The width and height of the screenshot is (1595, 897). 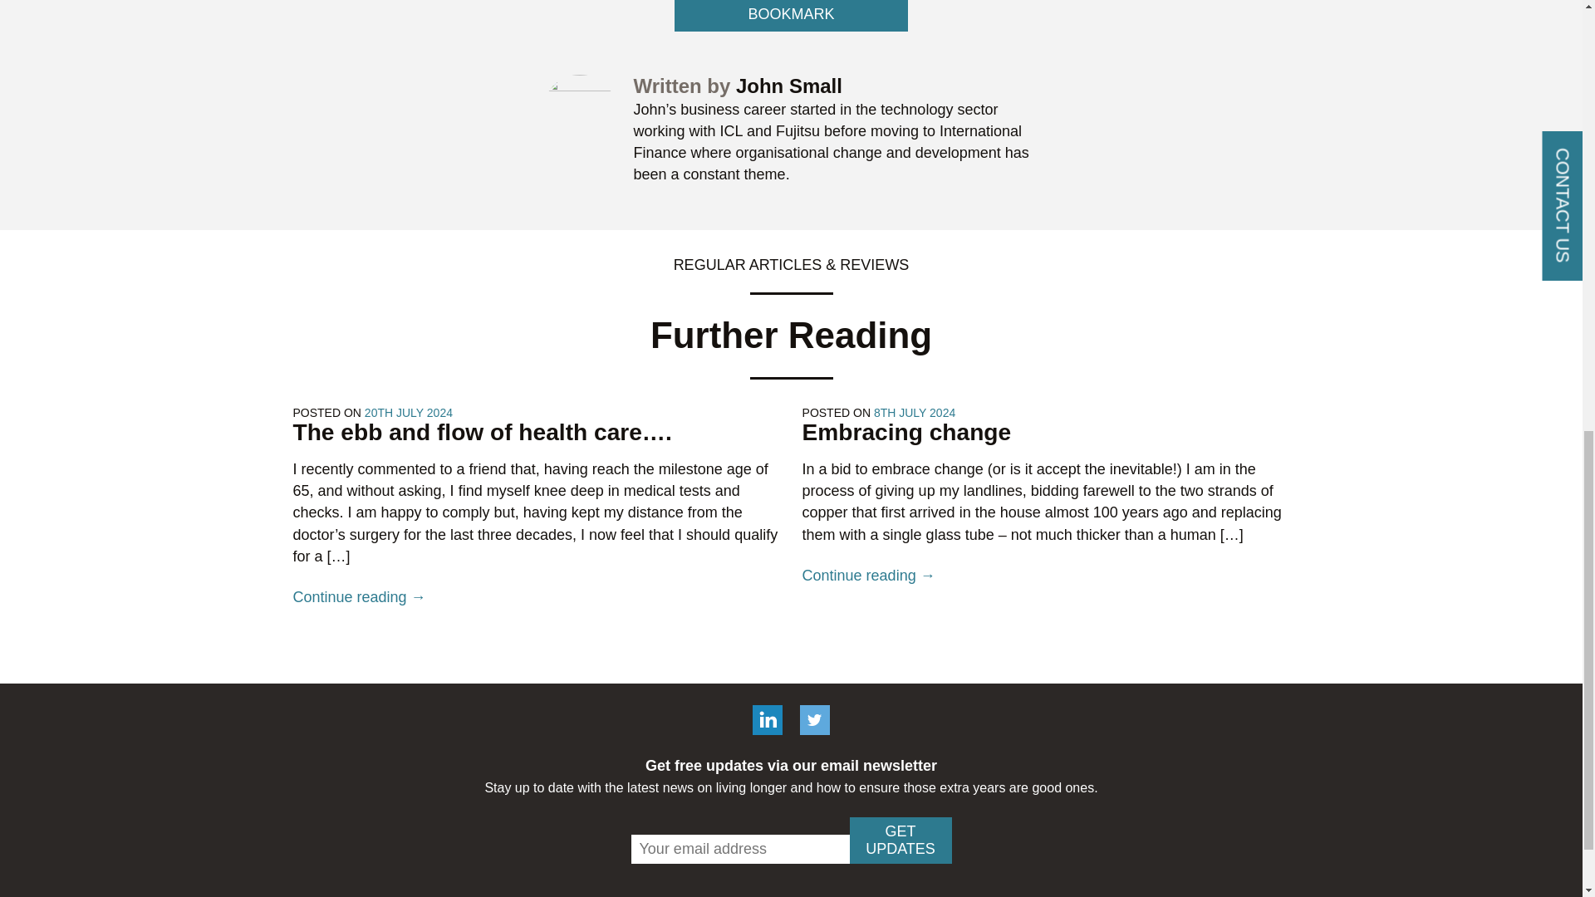 I want to click on BOOKMARK, so click(x=791, y=15).